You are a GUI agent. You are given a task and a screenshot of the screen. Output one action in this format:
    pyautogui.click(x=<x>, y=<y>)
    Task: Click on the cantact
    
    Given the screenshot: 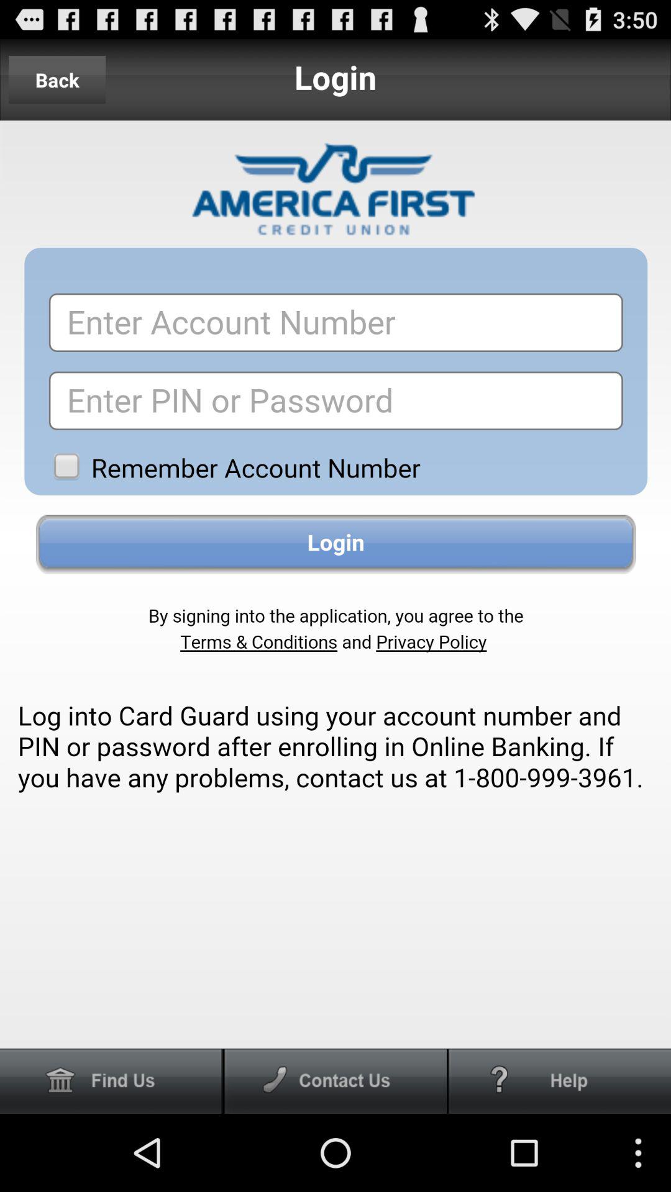 What is the action you would take?
    pyautogui.click(x=335, y=1081)
    